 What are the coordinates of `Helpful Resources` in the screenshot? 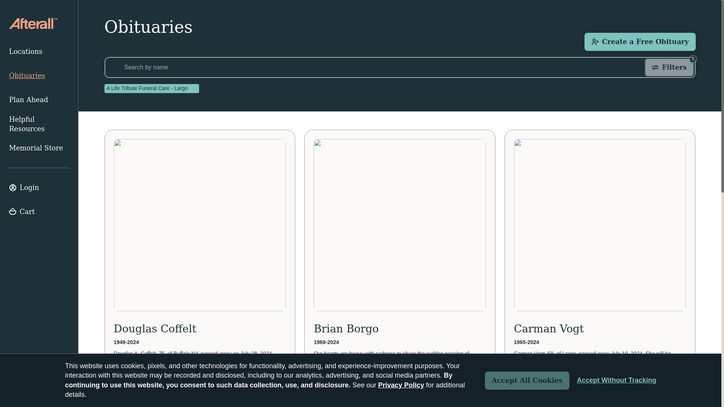 It's located at (39, 188).